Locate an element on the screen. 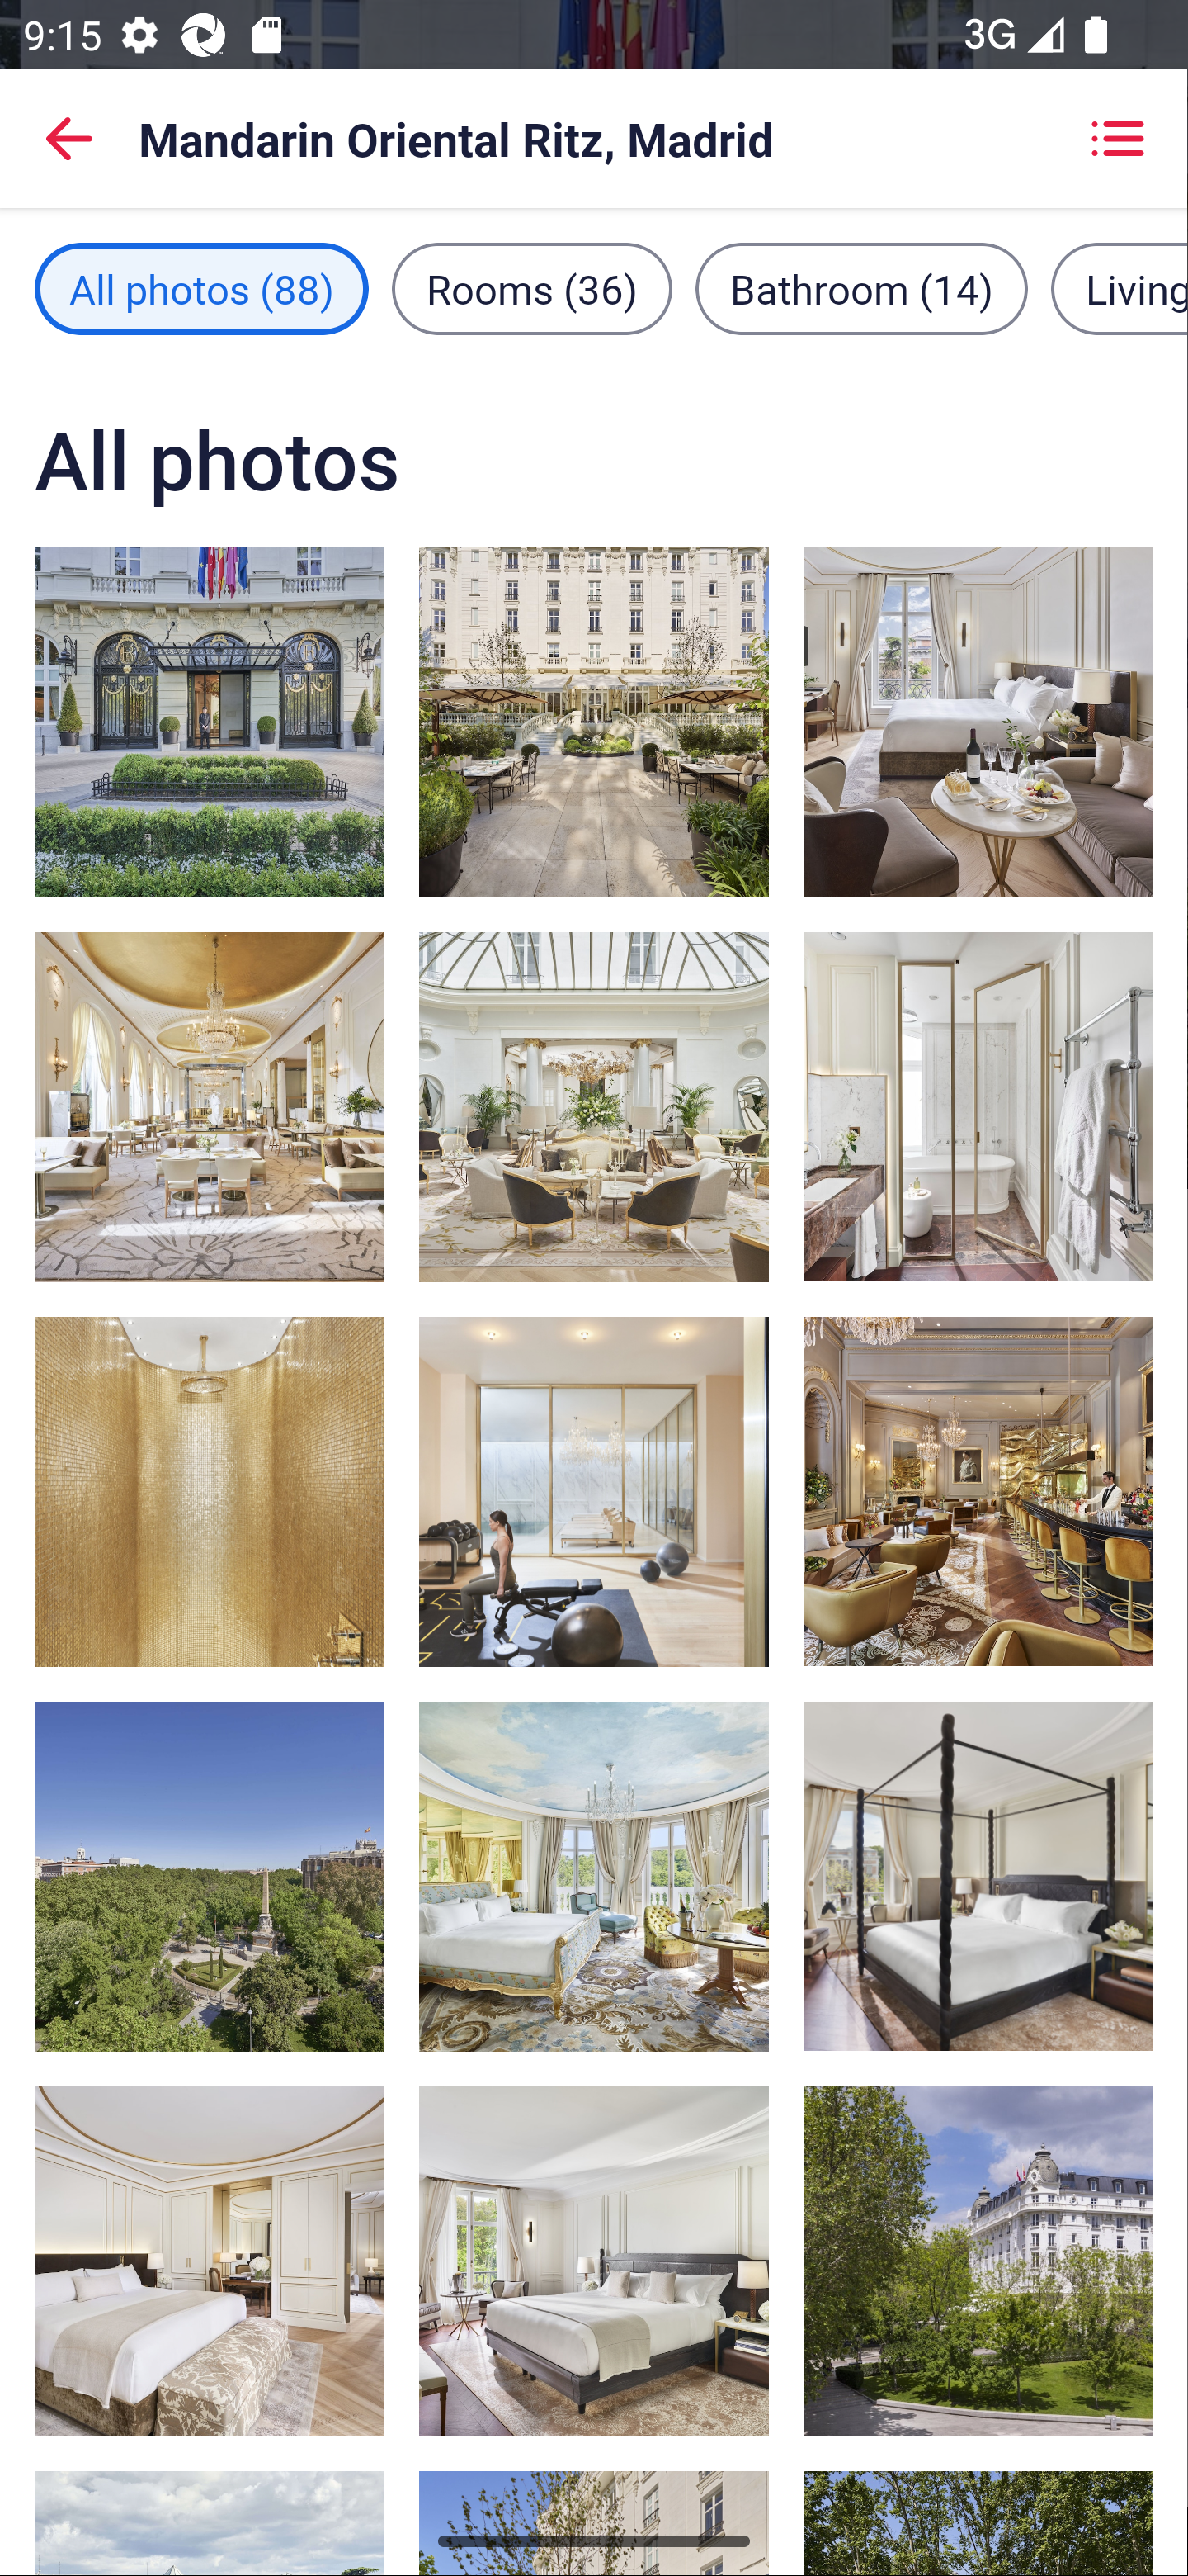  Rooms filter, 36 images is located at coordinates (532, 288).